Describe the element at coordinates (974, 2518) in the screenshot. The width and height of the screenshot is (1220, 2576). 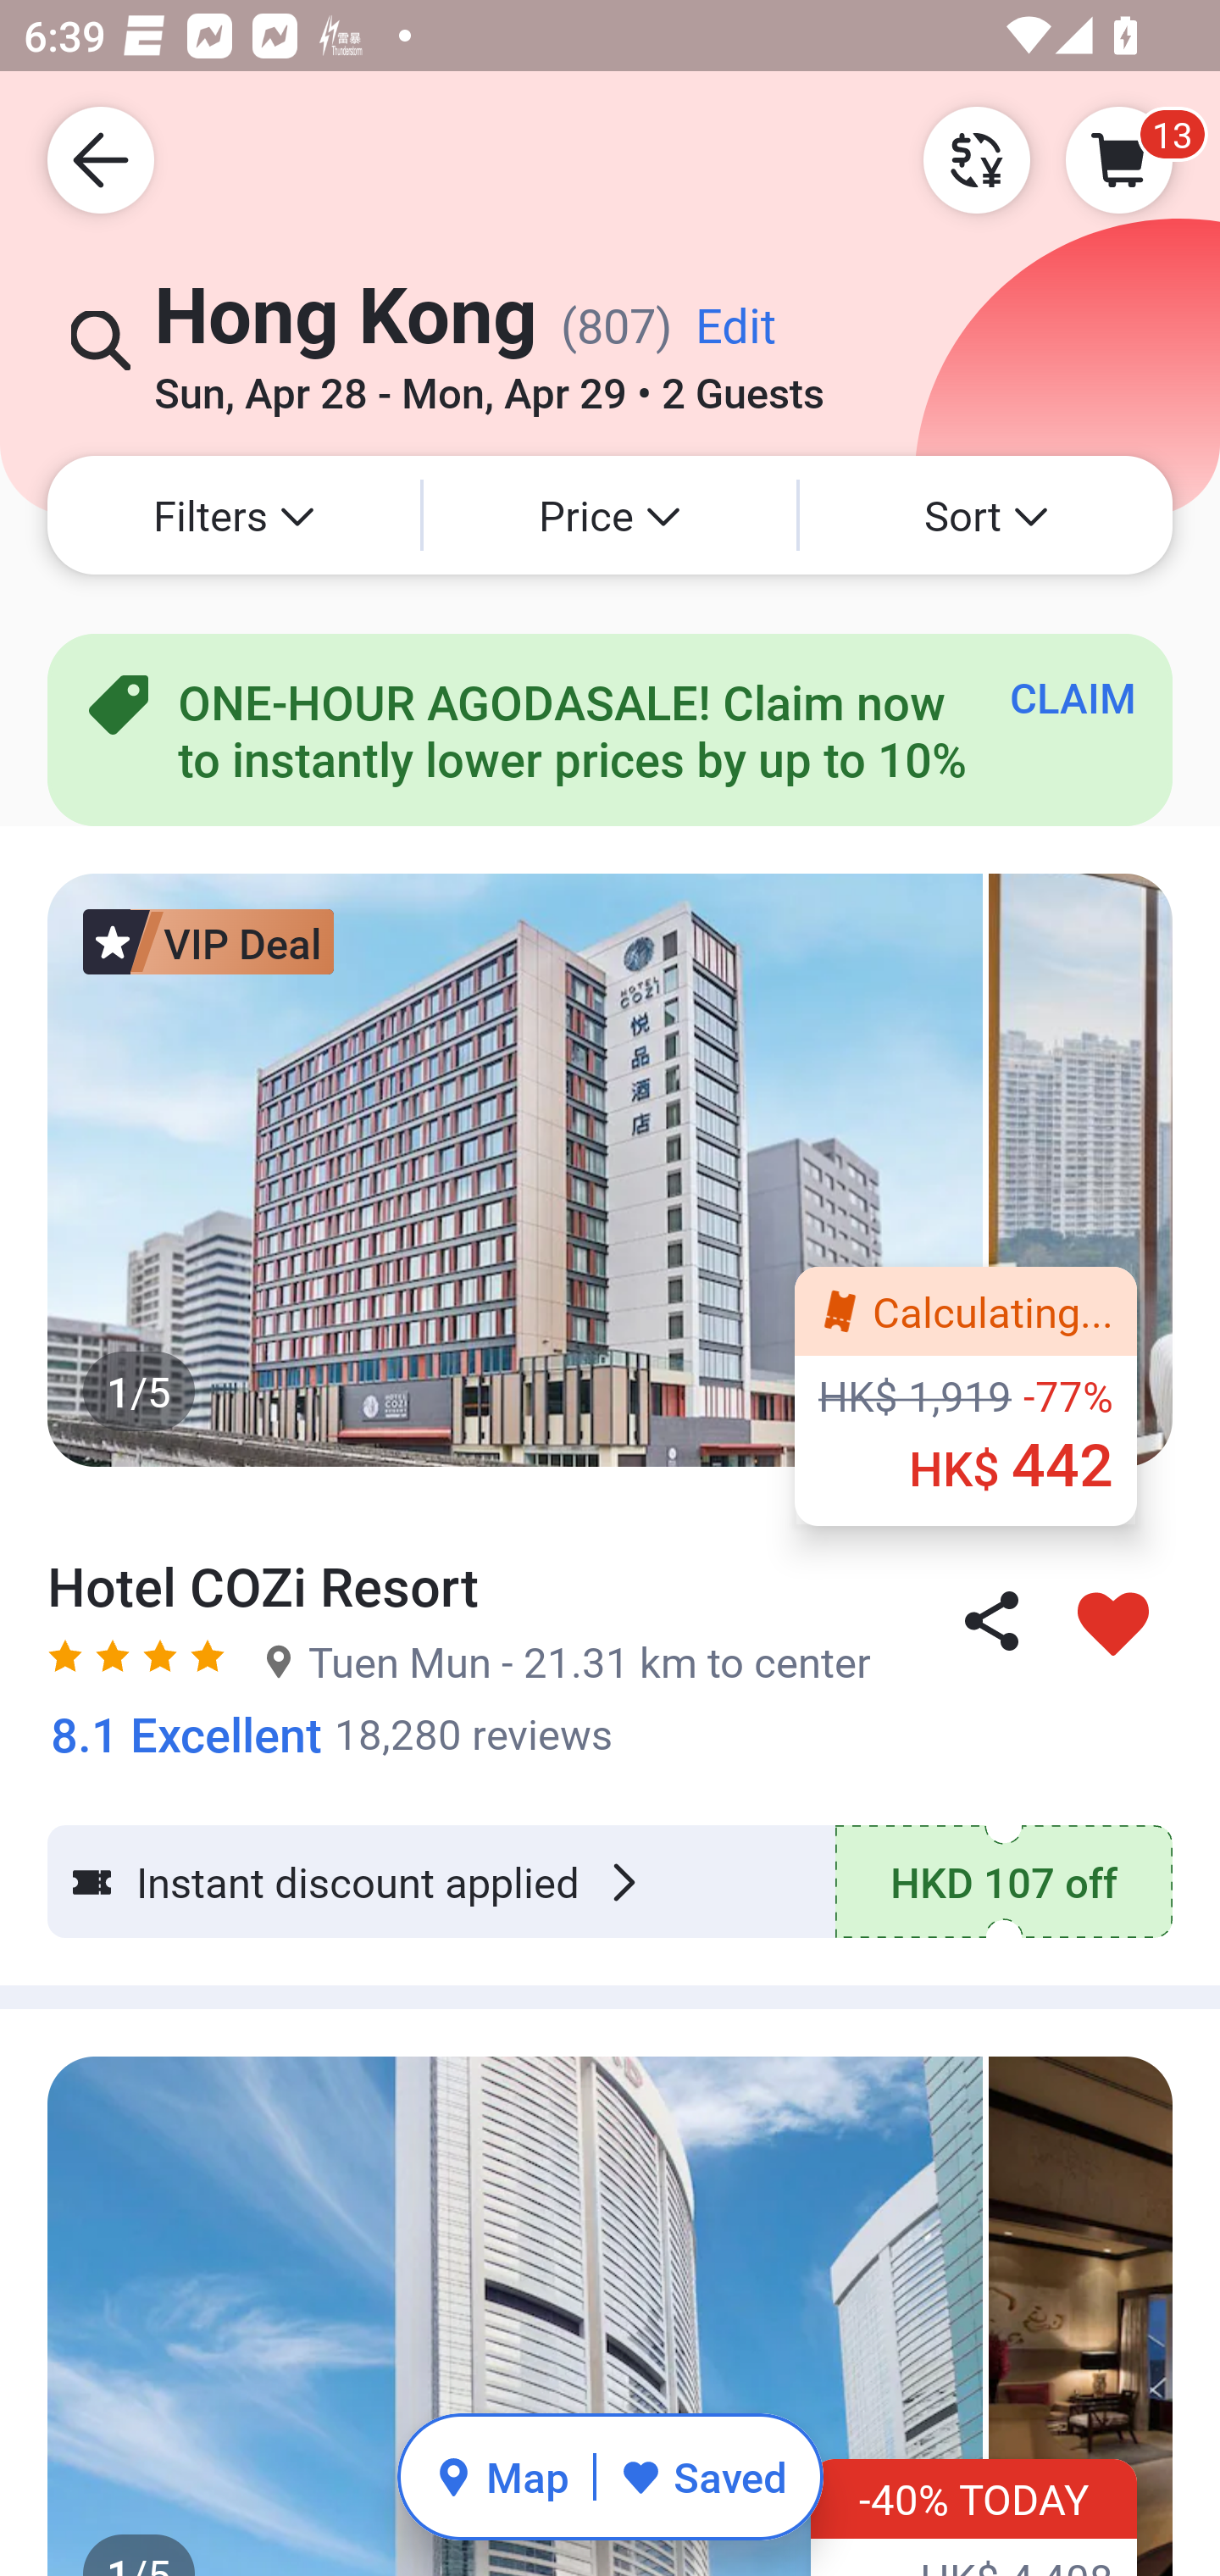
I see `-40% TODAY ‪HK$ 4,408` at that location.